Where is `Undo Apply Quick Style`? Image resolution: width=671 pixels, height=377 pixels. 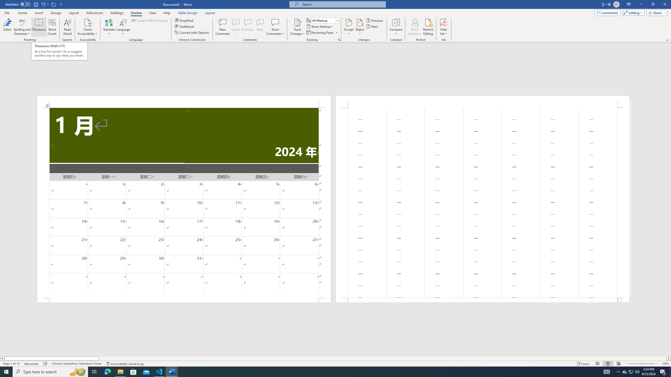
Undo Apply Quick Style is located at coordinates (43, 4).